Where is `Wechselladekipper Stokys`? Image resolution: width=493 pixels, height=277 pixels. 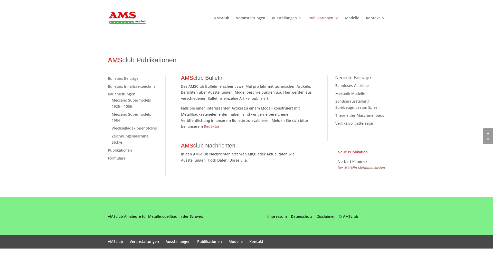 Wechselladekipper Stokys is located at coordinates (134, 128).